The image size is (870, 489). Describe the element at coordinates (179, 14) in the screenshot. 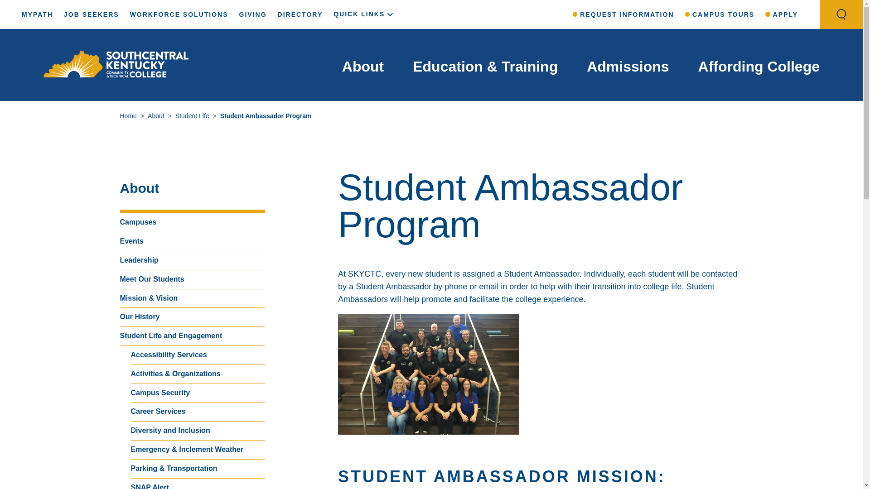

I see `WORKFORCE SOLUTIONS` at that location.